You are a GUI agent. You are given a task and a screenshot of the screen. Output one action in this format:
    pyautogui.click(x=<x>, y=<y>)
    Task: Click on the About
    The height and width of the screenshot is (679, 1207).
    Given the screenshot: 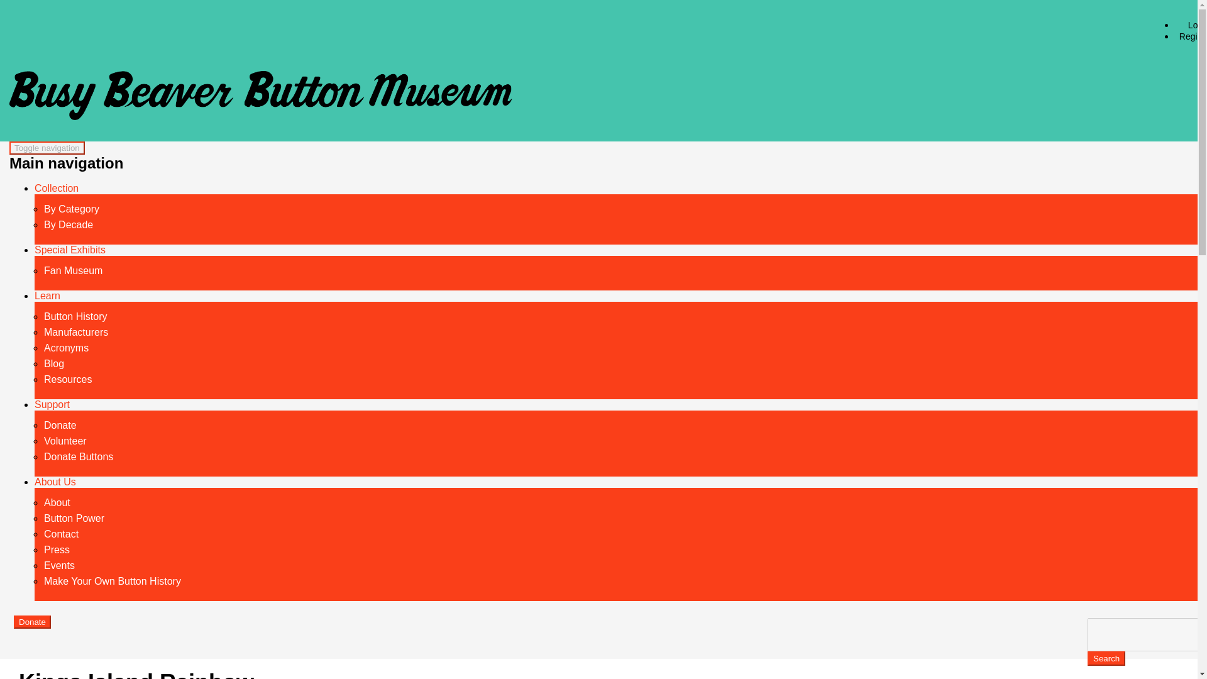 What is the action you would take?
    pyautogui.click(x=57, y=502)
    